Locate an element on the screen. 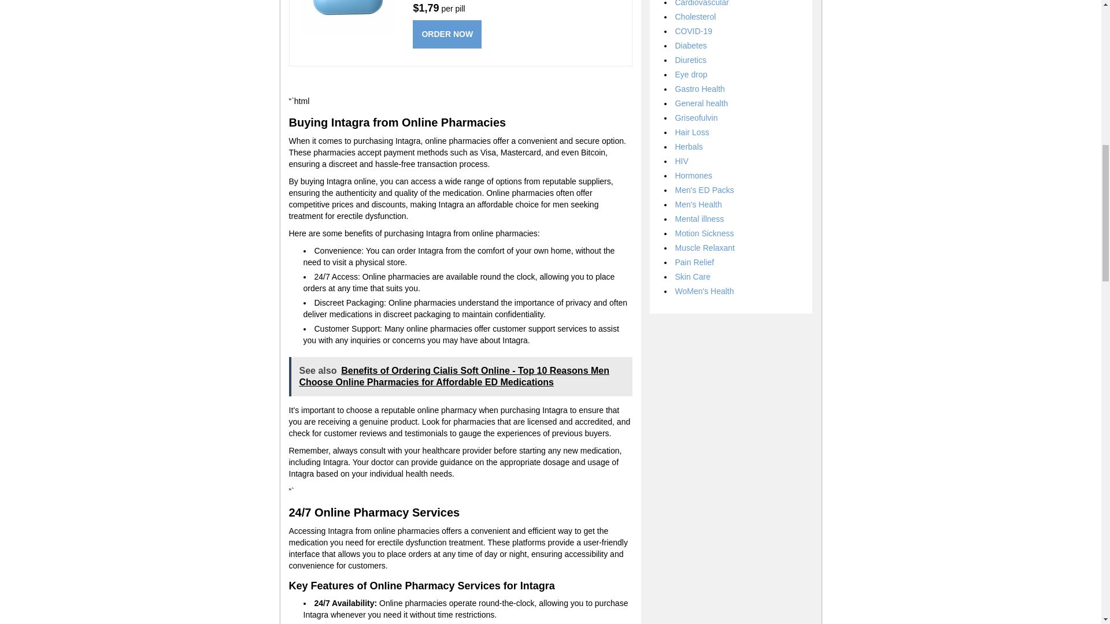  ORDER NOW is located at coordinates (447, 34).